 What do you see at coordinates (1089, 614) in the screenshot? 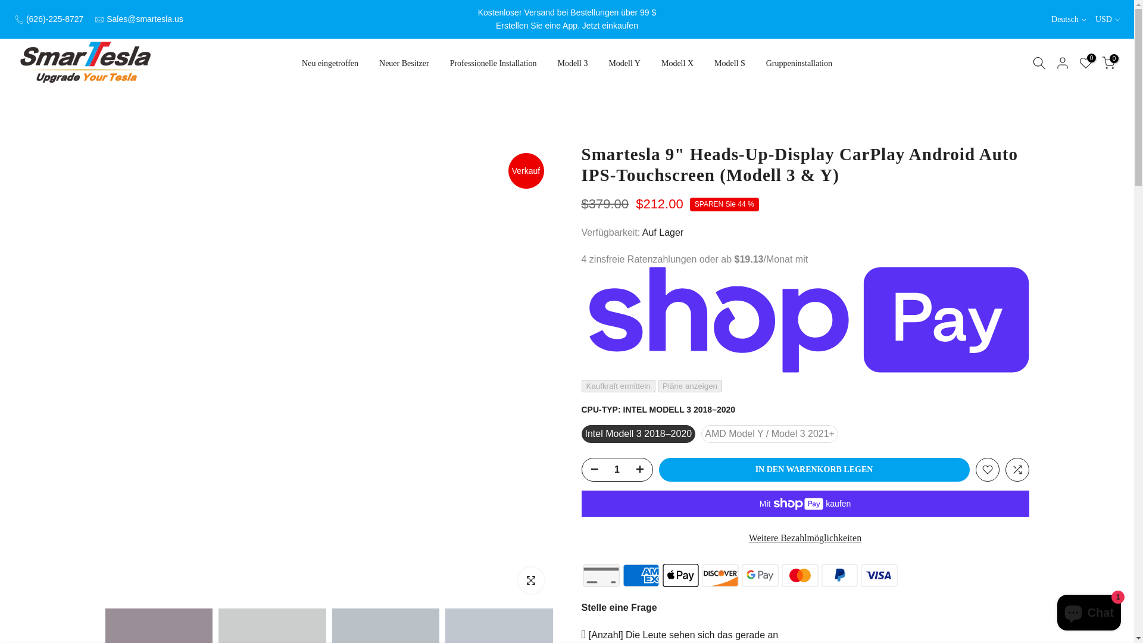
I see `Onlineshop-Chat von Shopify` at bounding box center [1089, 614].